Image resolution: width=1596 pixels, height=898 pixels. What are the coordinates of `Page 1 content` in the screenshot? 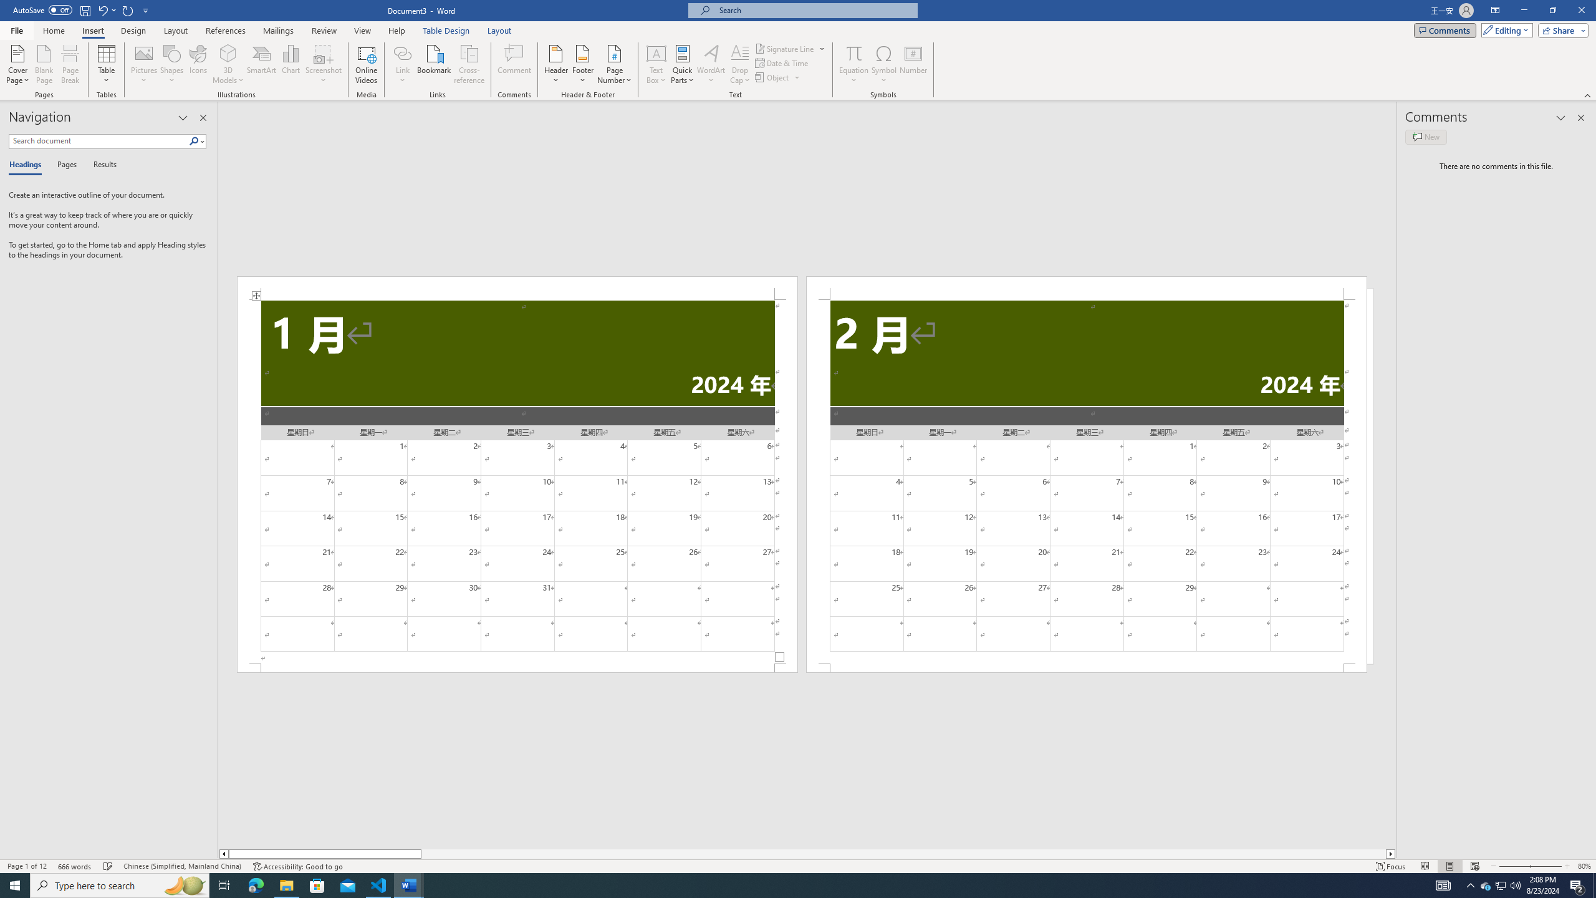 It's located at (517, 482).